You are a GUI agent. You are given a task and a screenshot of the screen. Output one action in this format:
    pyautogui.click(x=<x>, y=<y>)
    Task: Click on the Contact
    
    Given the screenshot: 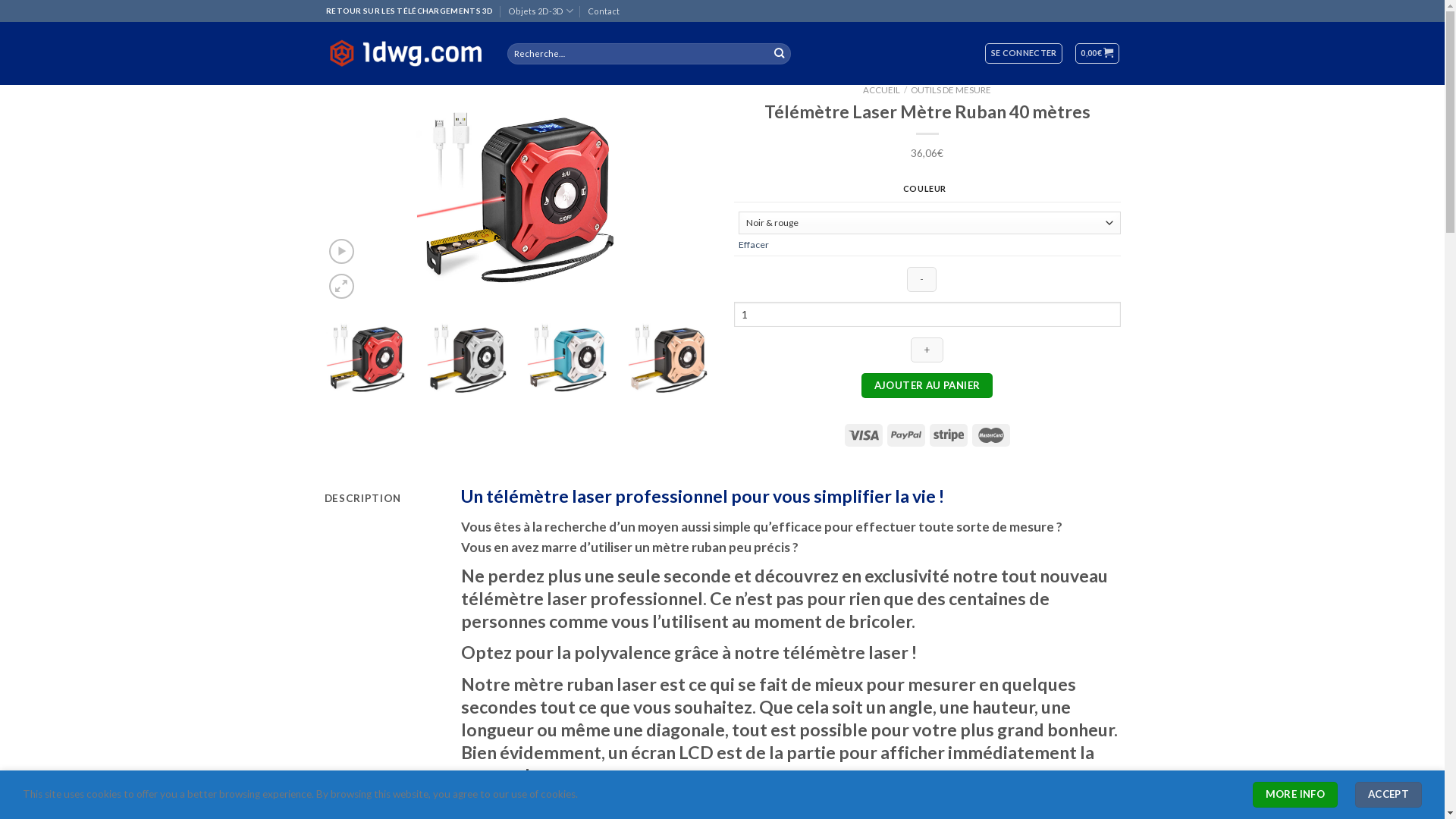 What is the action you would take?
    pyautogui.click(x=604, y=11)
    